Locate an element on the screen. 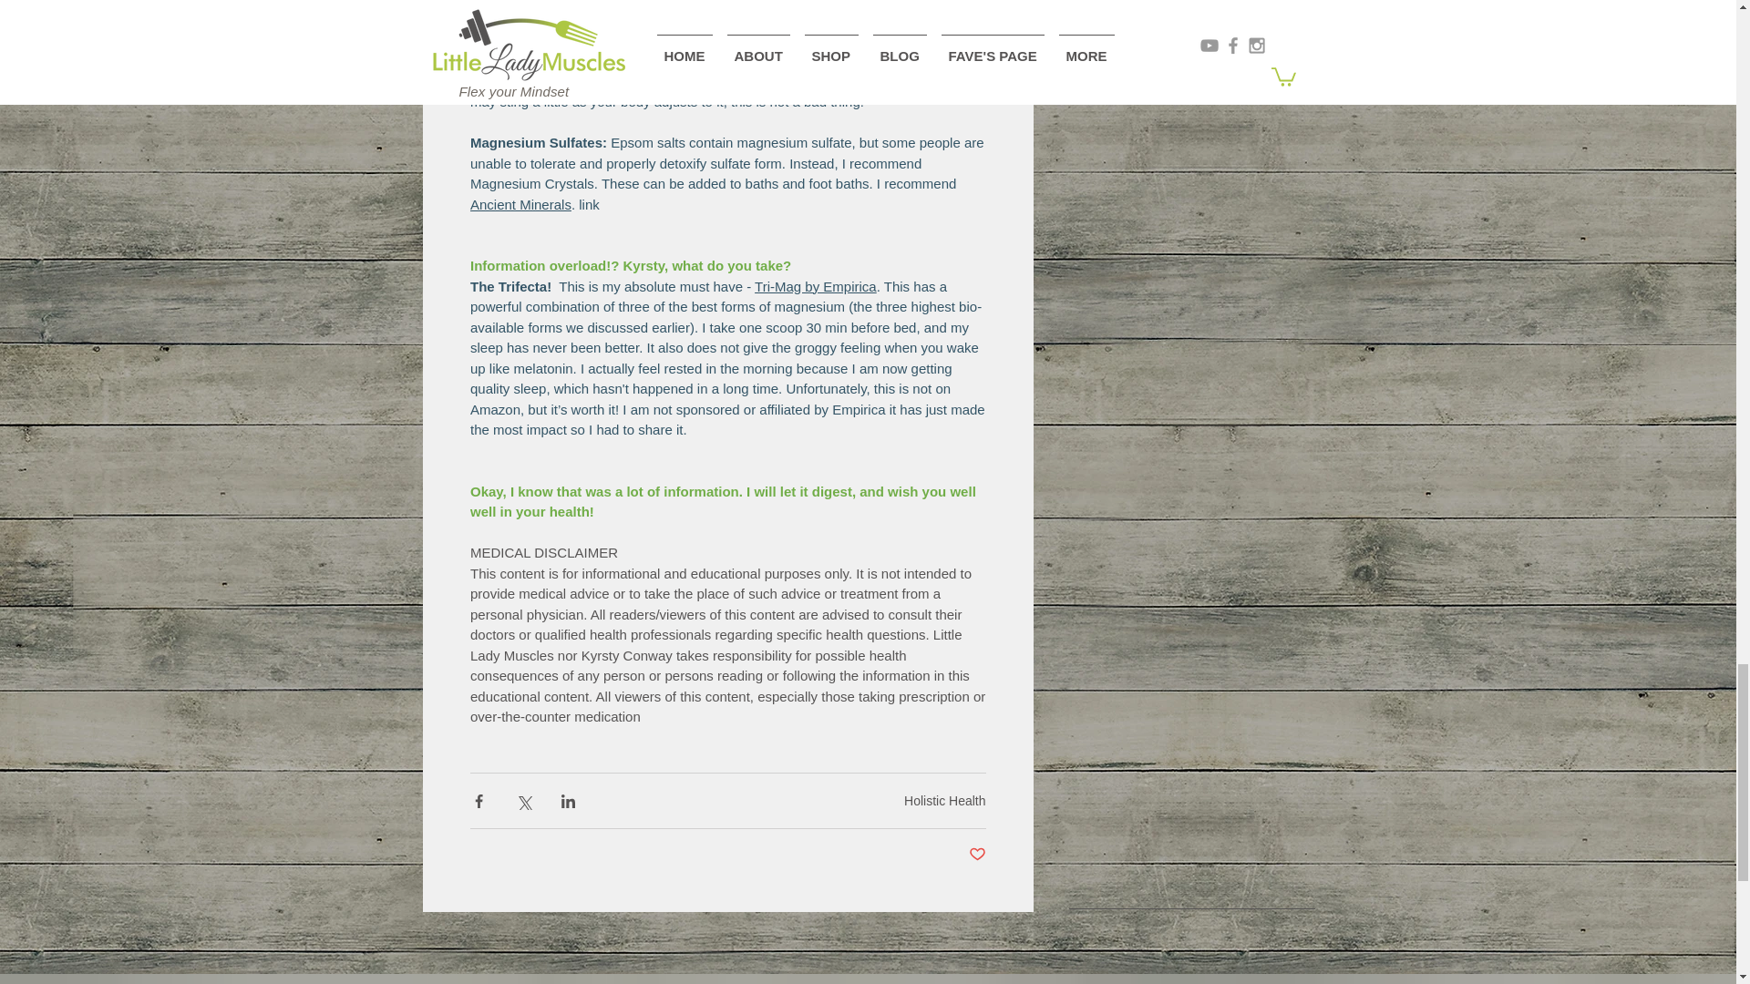 The width and height of the screenshot is (1750, 984). Tri-Mag by Empirica is located at coordinates (815, 284).